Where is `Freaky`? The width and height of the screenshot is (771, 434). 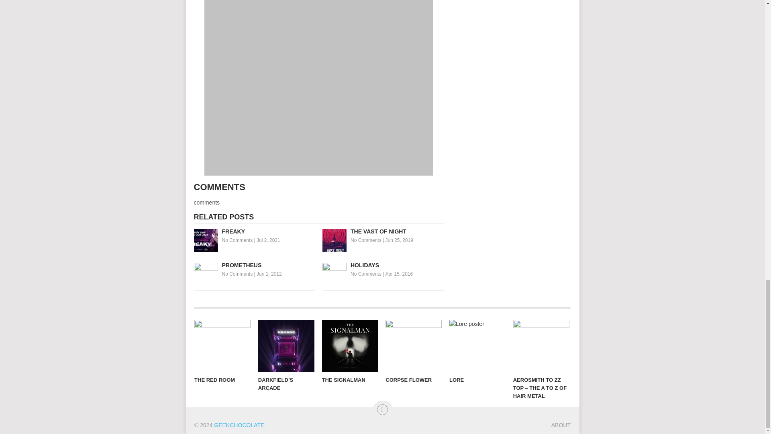
Freaky is located at coordinates (254, 231).